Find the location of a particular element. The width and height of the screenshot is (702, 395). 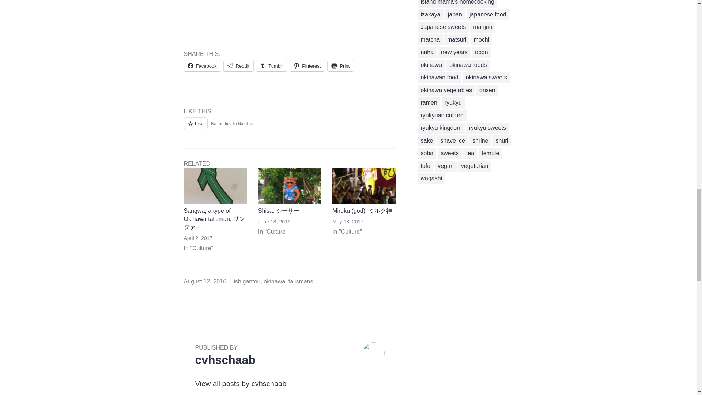

Print is located at coordinates (341, 66).